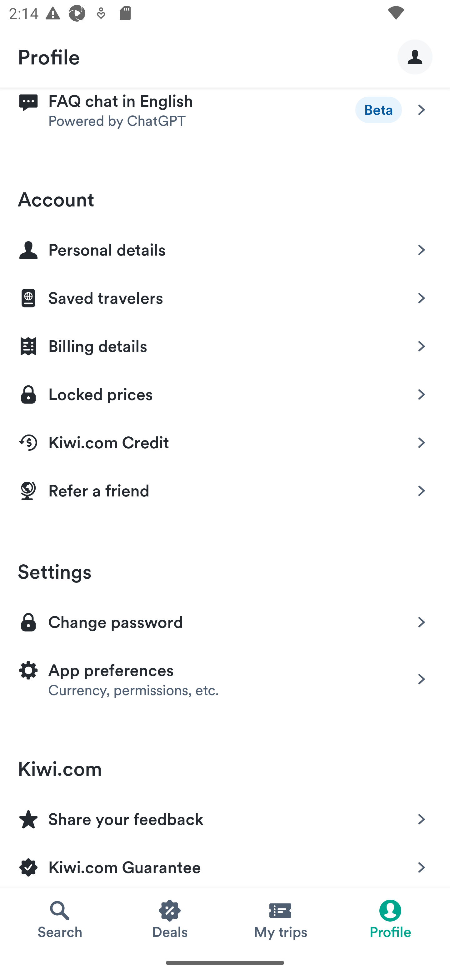 This screenshot has width=450, height=976. What do you see at coordinates (280, 919) in the screenshot?
I see `My trips` at bounding box center [280, 919].